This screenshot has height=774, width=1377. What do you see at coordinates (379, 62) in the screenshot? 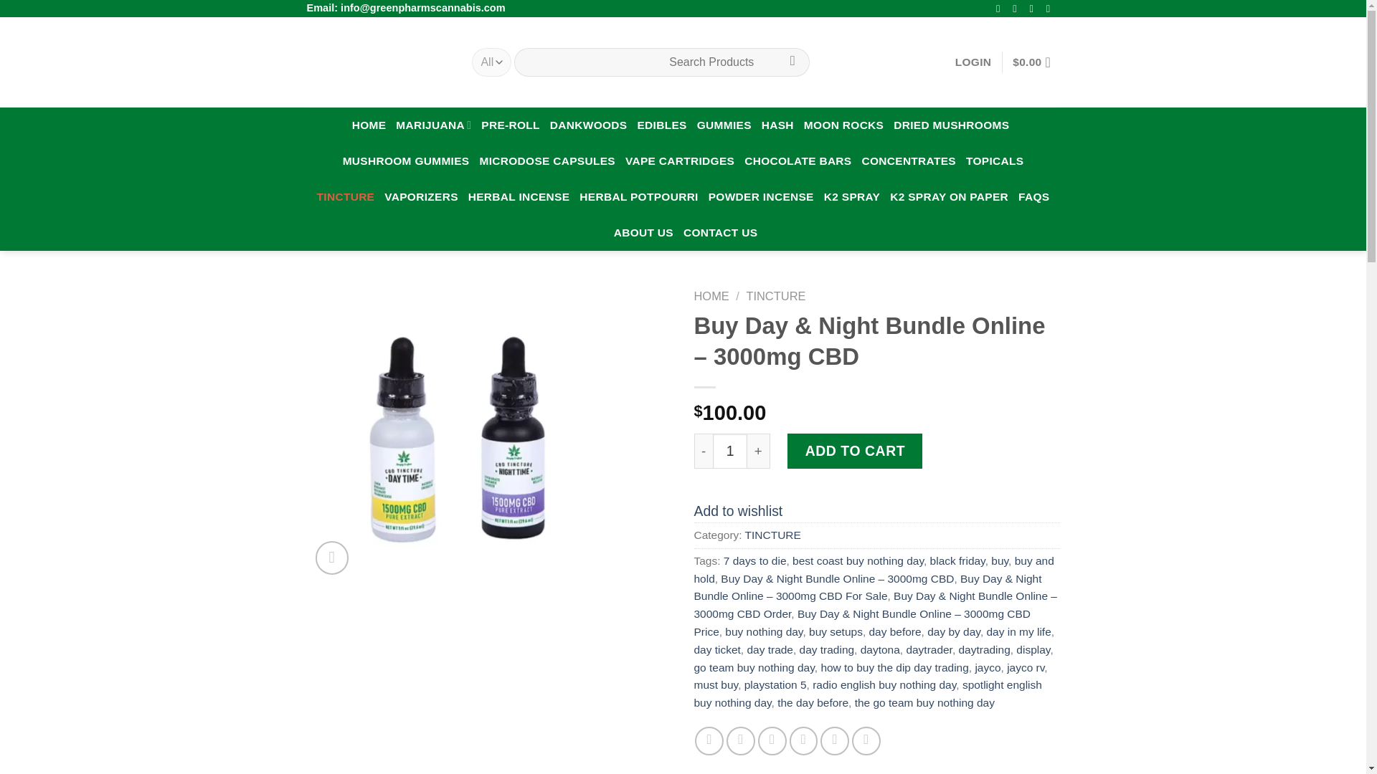
I see `Green Pharms Cannabis - Green Pharms Cannabis` at bounding box center [379, 62].